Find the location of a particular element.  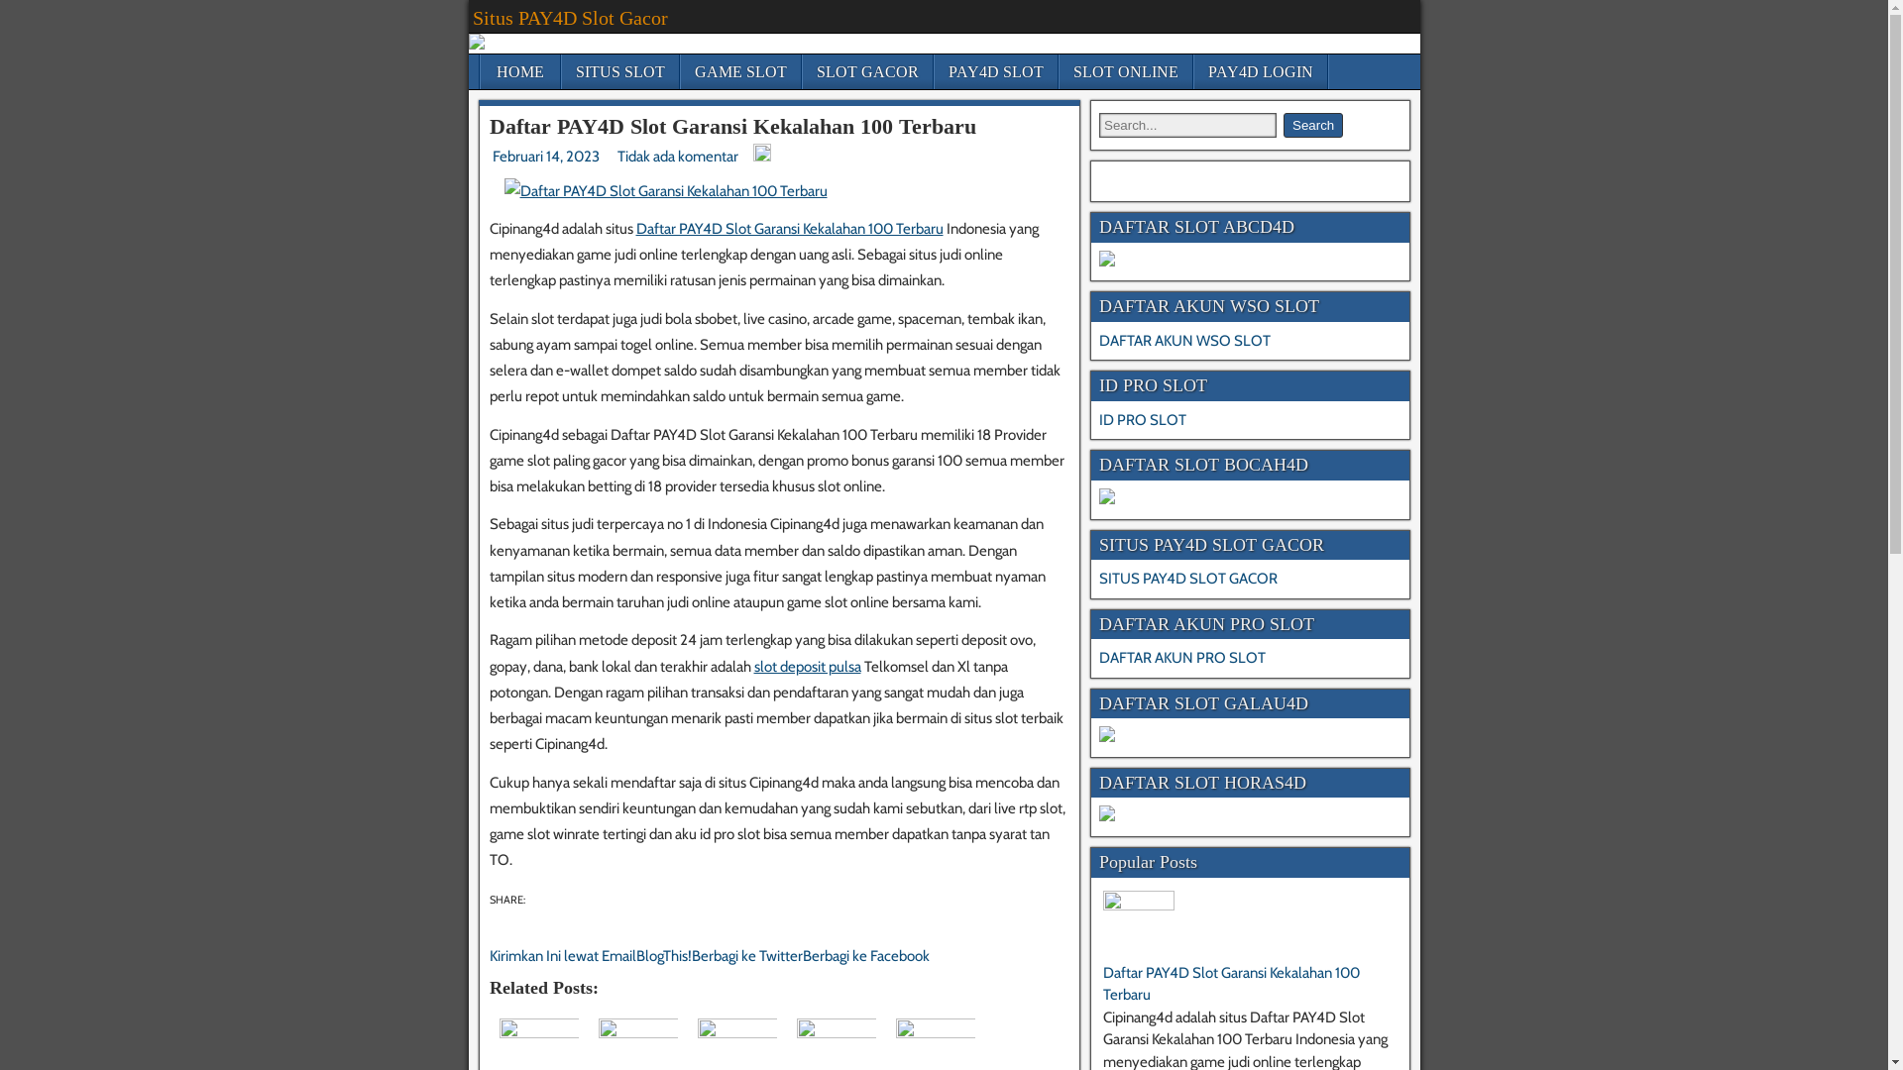

Kirimkan Ini lewat Email is located at coordinates (563, 956).